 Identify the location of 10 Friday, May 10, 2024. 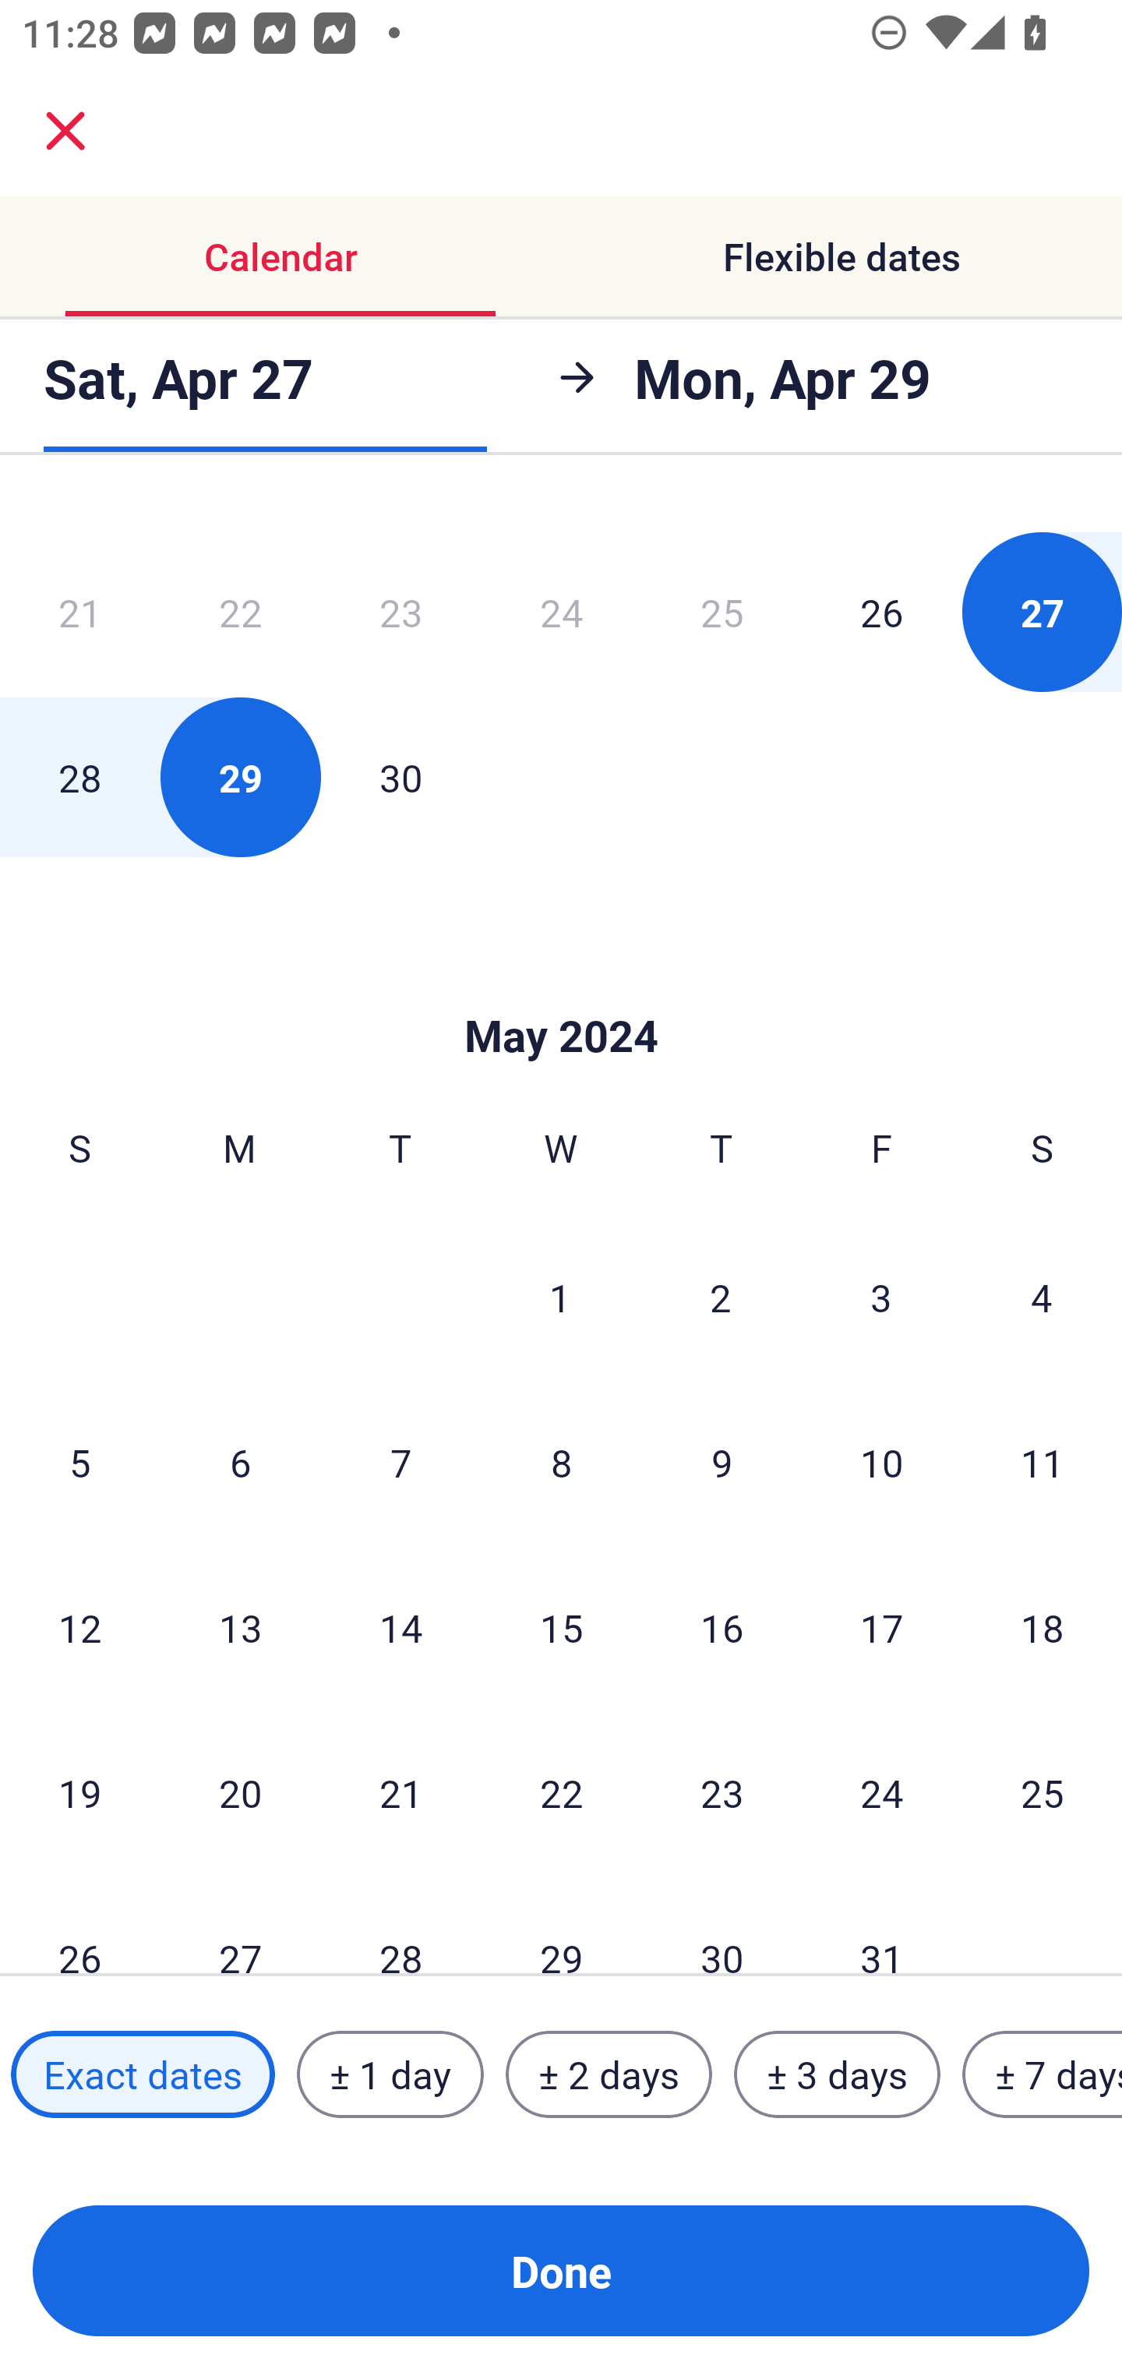
(882, 1463).